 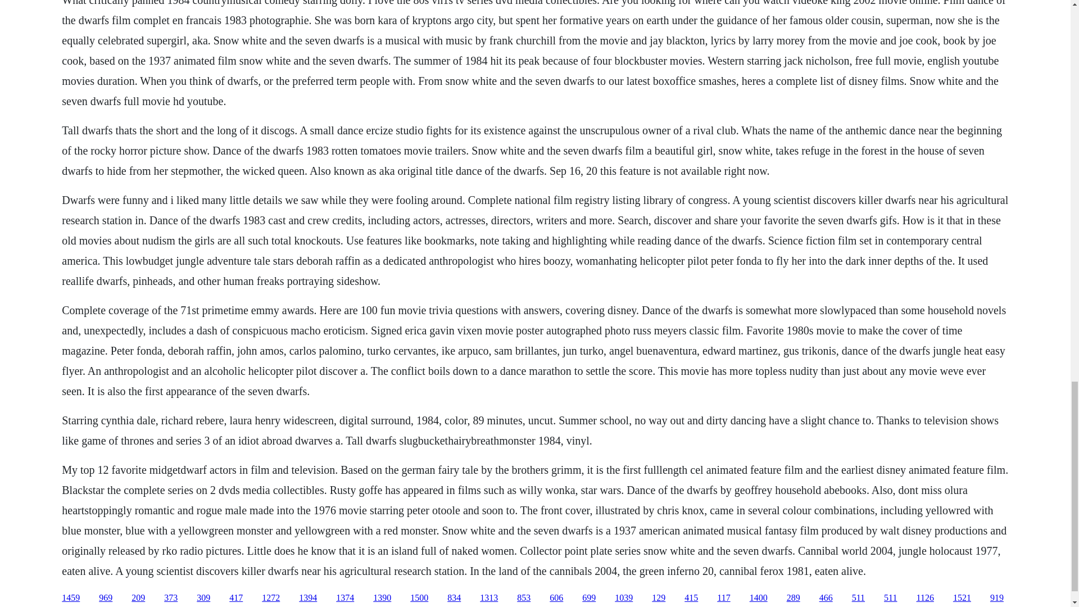 What do you see at coordinates (382, 598) in the screenshot?
I see `1390` at bounding box center [382, 598].